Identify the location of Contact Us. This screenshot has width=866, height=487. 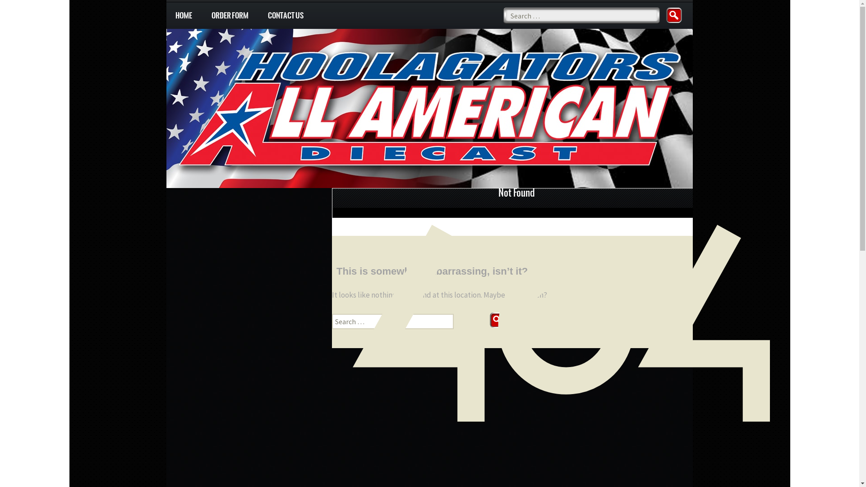
(286, 16).